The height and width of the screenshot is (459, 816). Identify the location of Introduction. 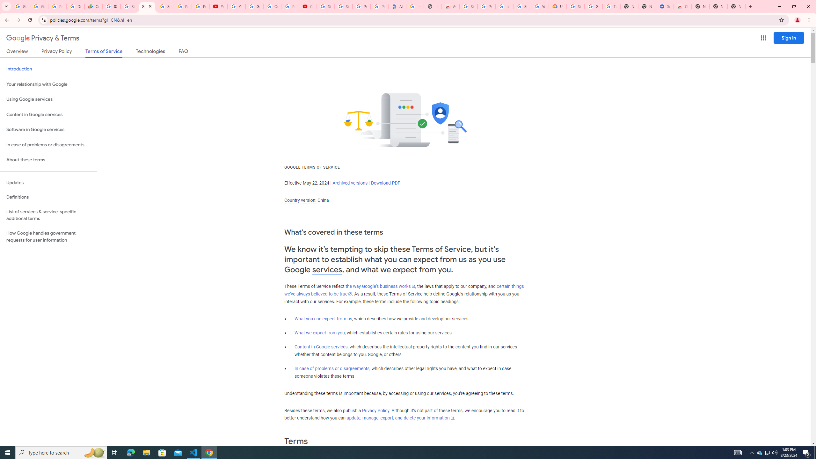
(48, 69).